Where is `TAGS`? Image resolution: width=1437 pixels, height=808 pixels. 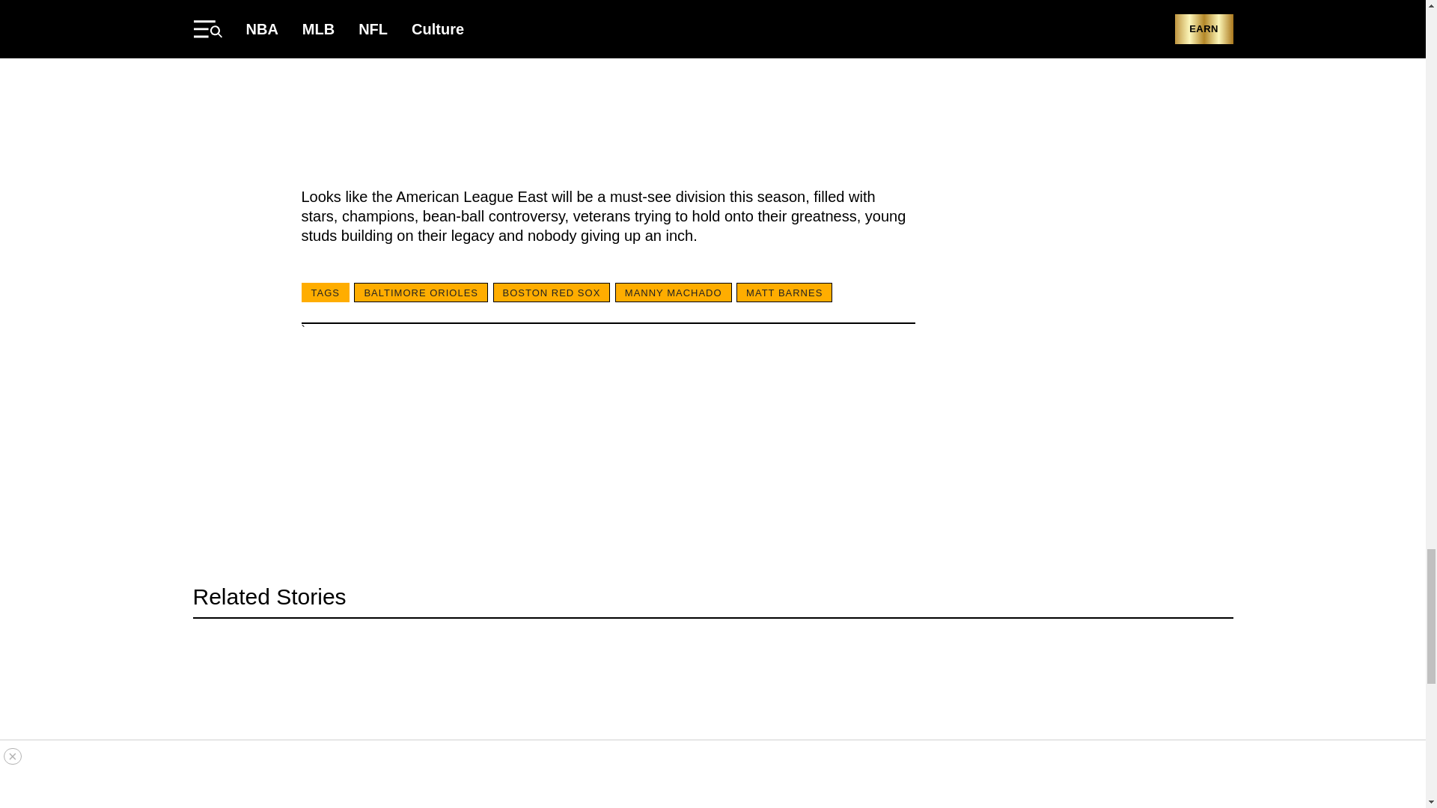 TAGS is located at coordinates (325, 292).